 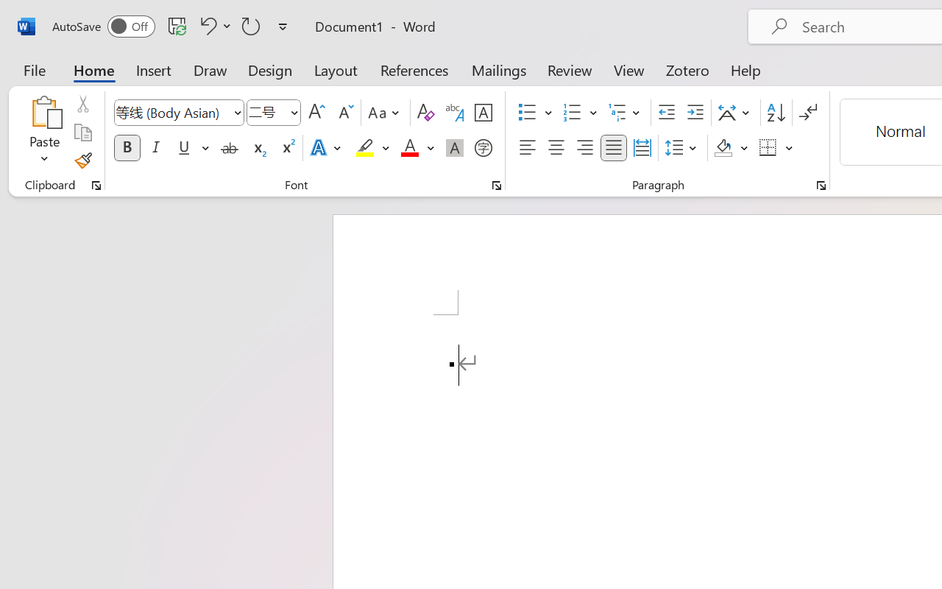 I want to click on Repeat Style, so click(x=251, y=26).